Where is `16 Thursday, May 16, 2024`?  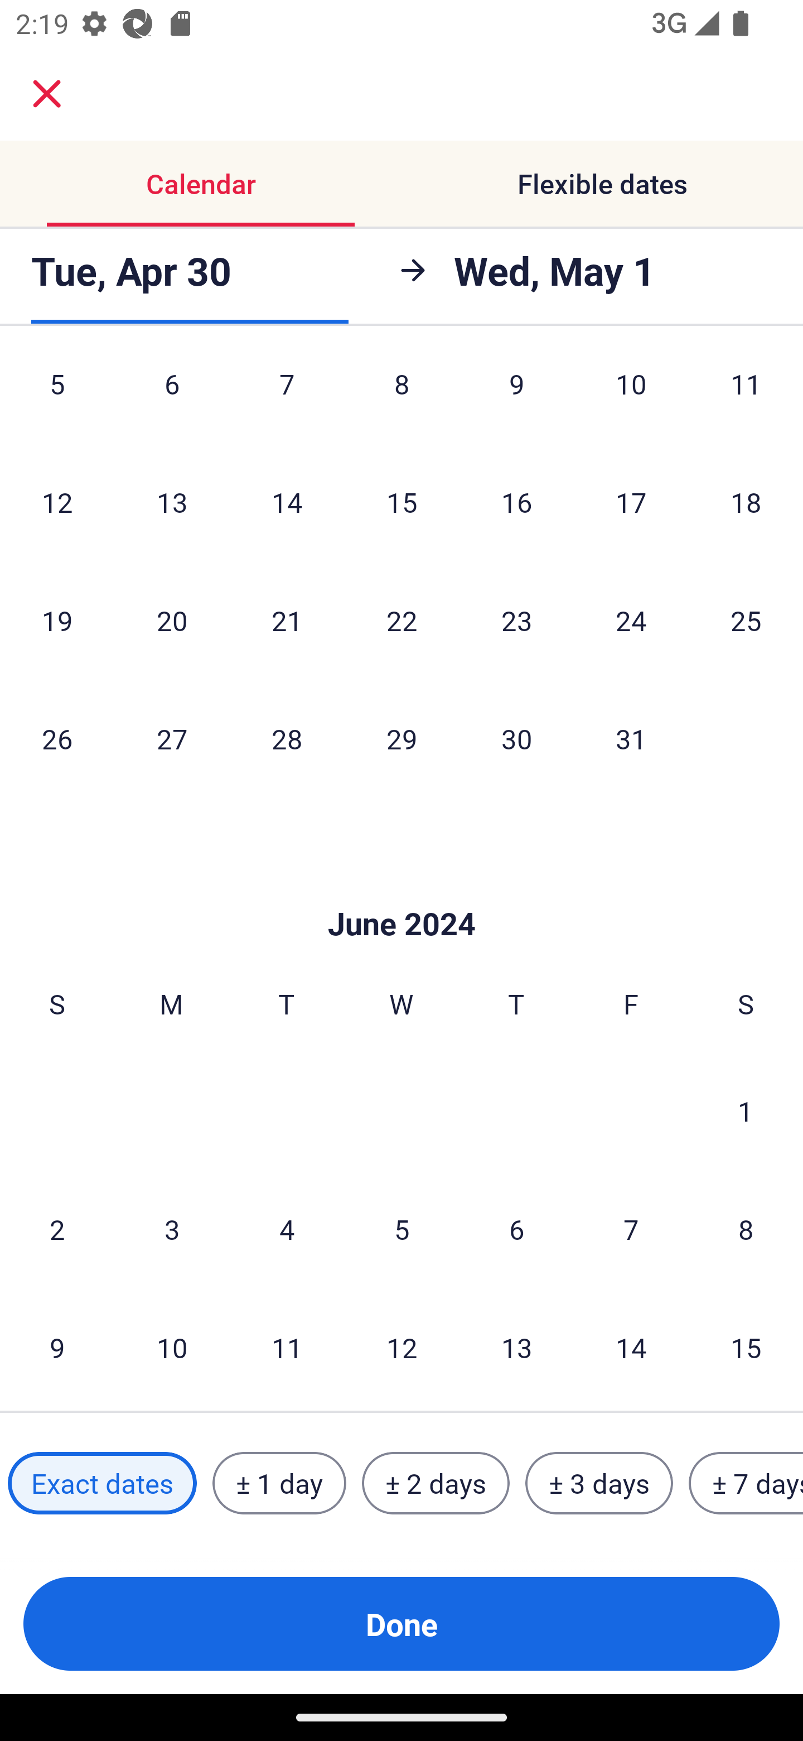
16 Thursday, May 16, 2024 is located at coordinates (516, 501).